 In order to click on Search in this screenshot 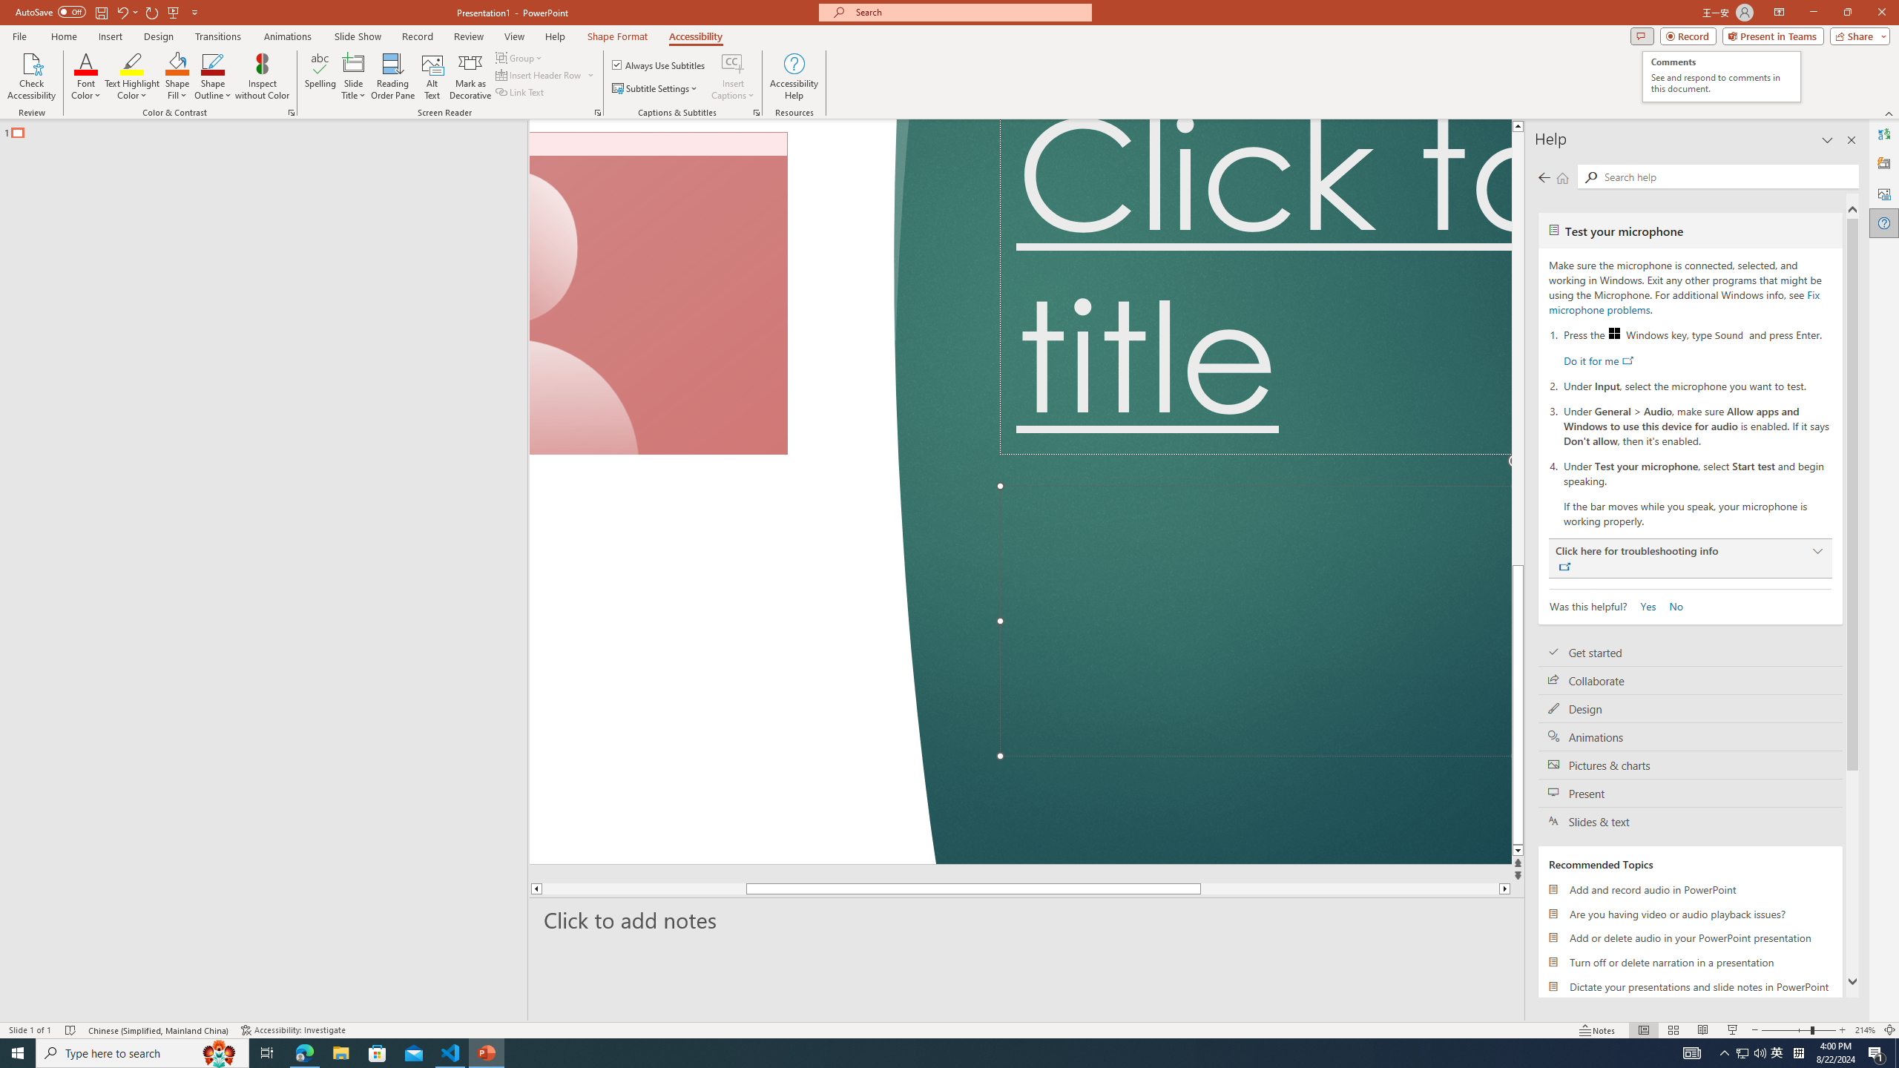, I will do `click(1591, 177)`.